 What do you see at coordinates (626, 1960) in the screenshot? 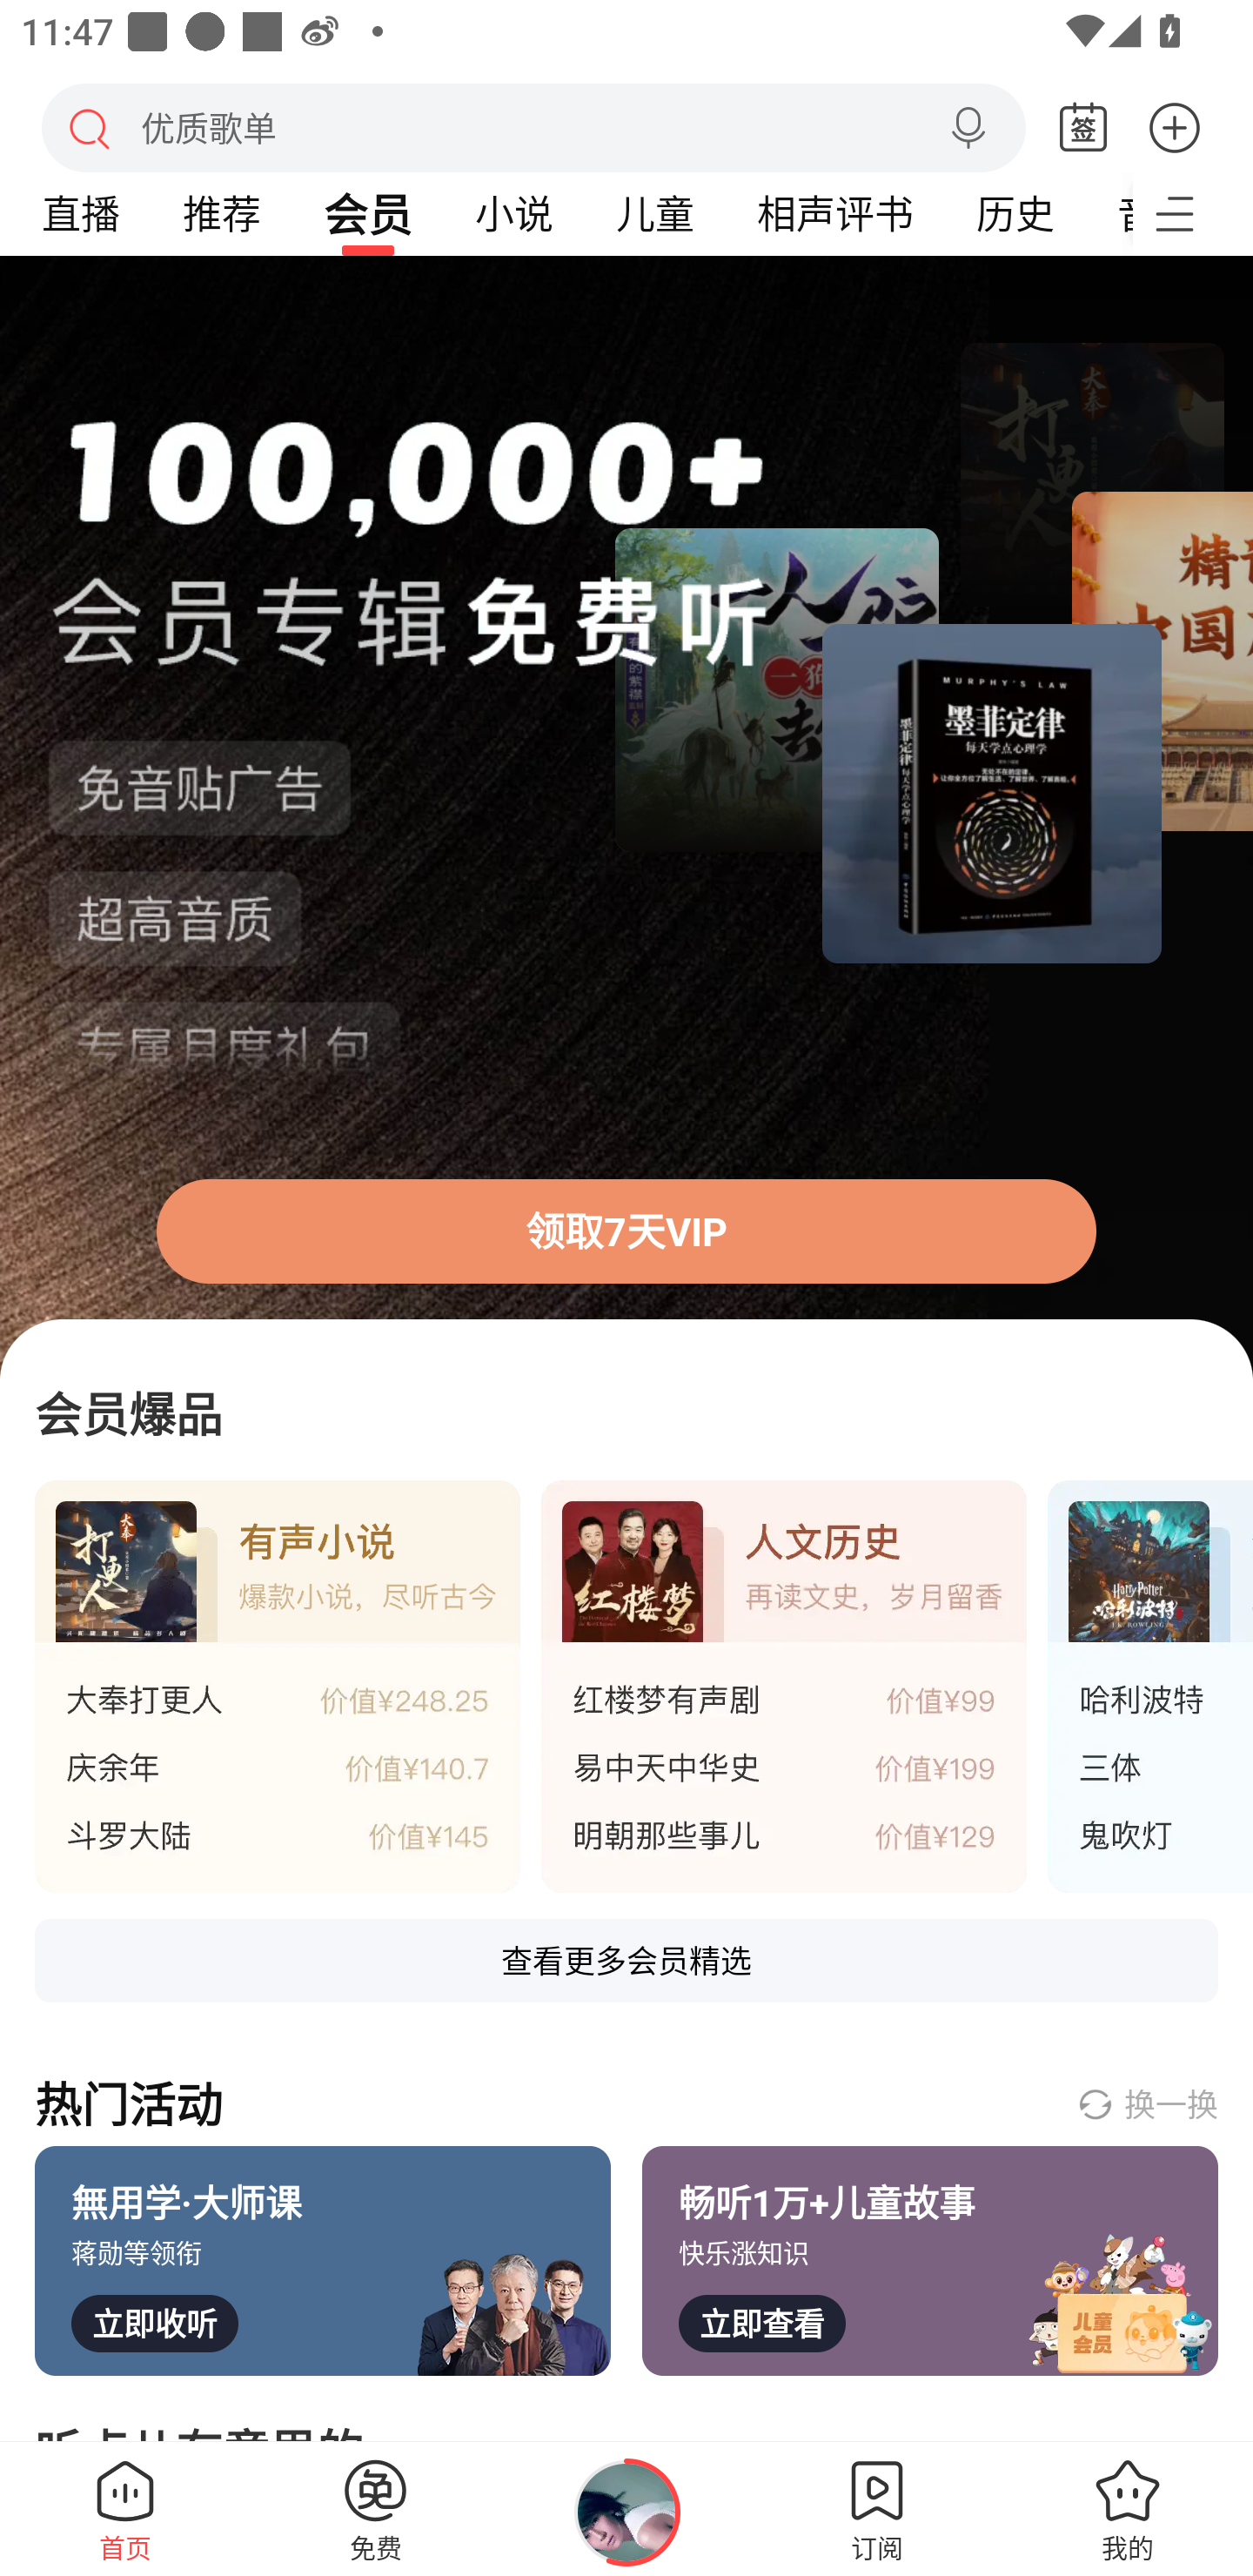
I see `查看更多会员精选` at bounding box center [626, 1960].